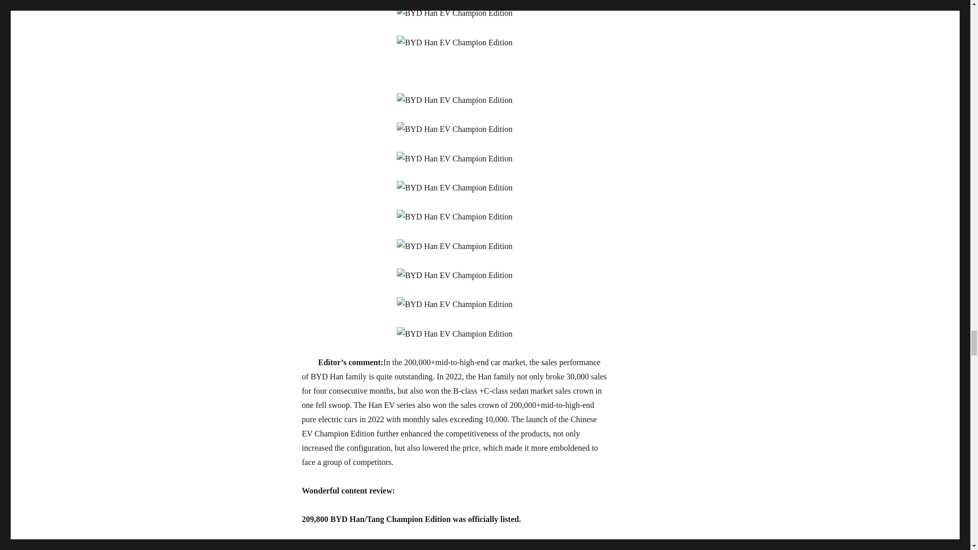  What do you see at coordinates (454, 276) in the screenshot?
I see `BYD Han EV Champion Edition` at bounding box center [454, 276].